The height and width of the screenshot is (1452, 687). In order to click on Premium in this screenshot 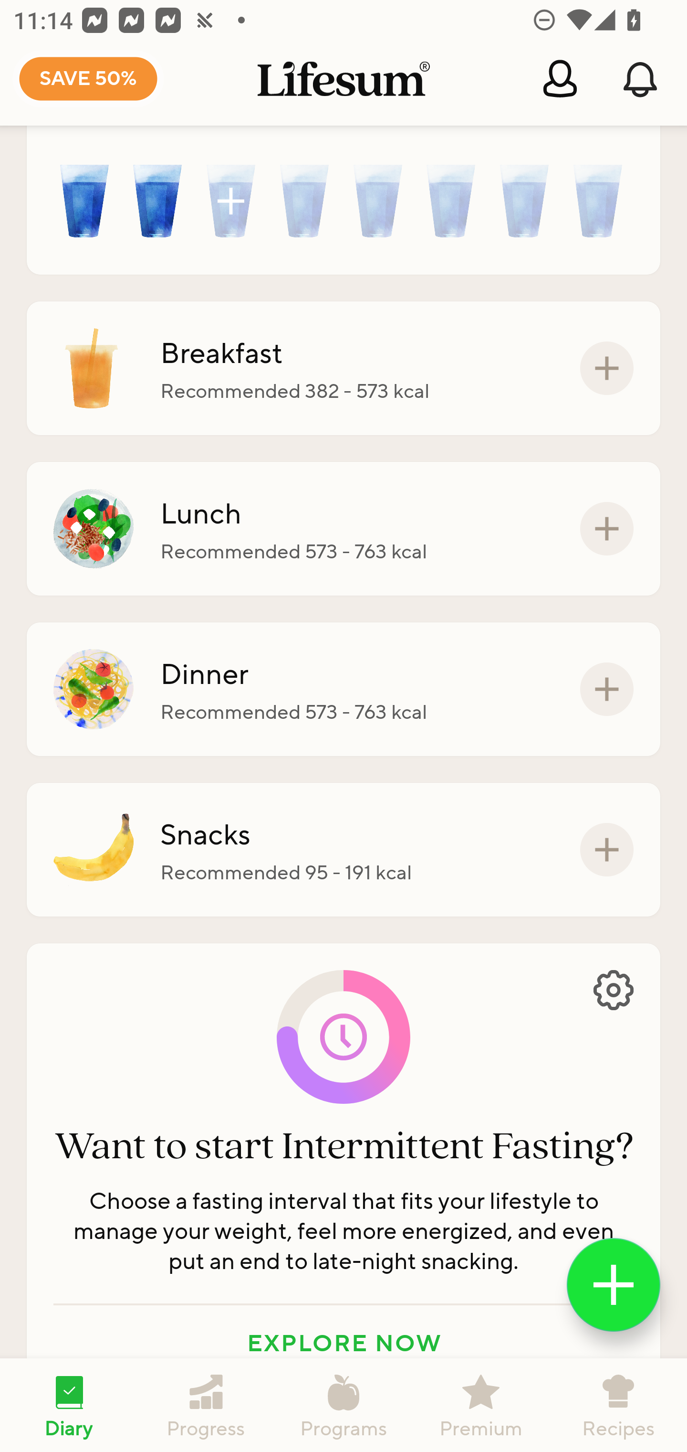, I will do `click(481, 1405)`.